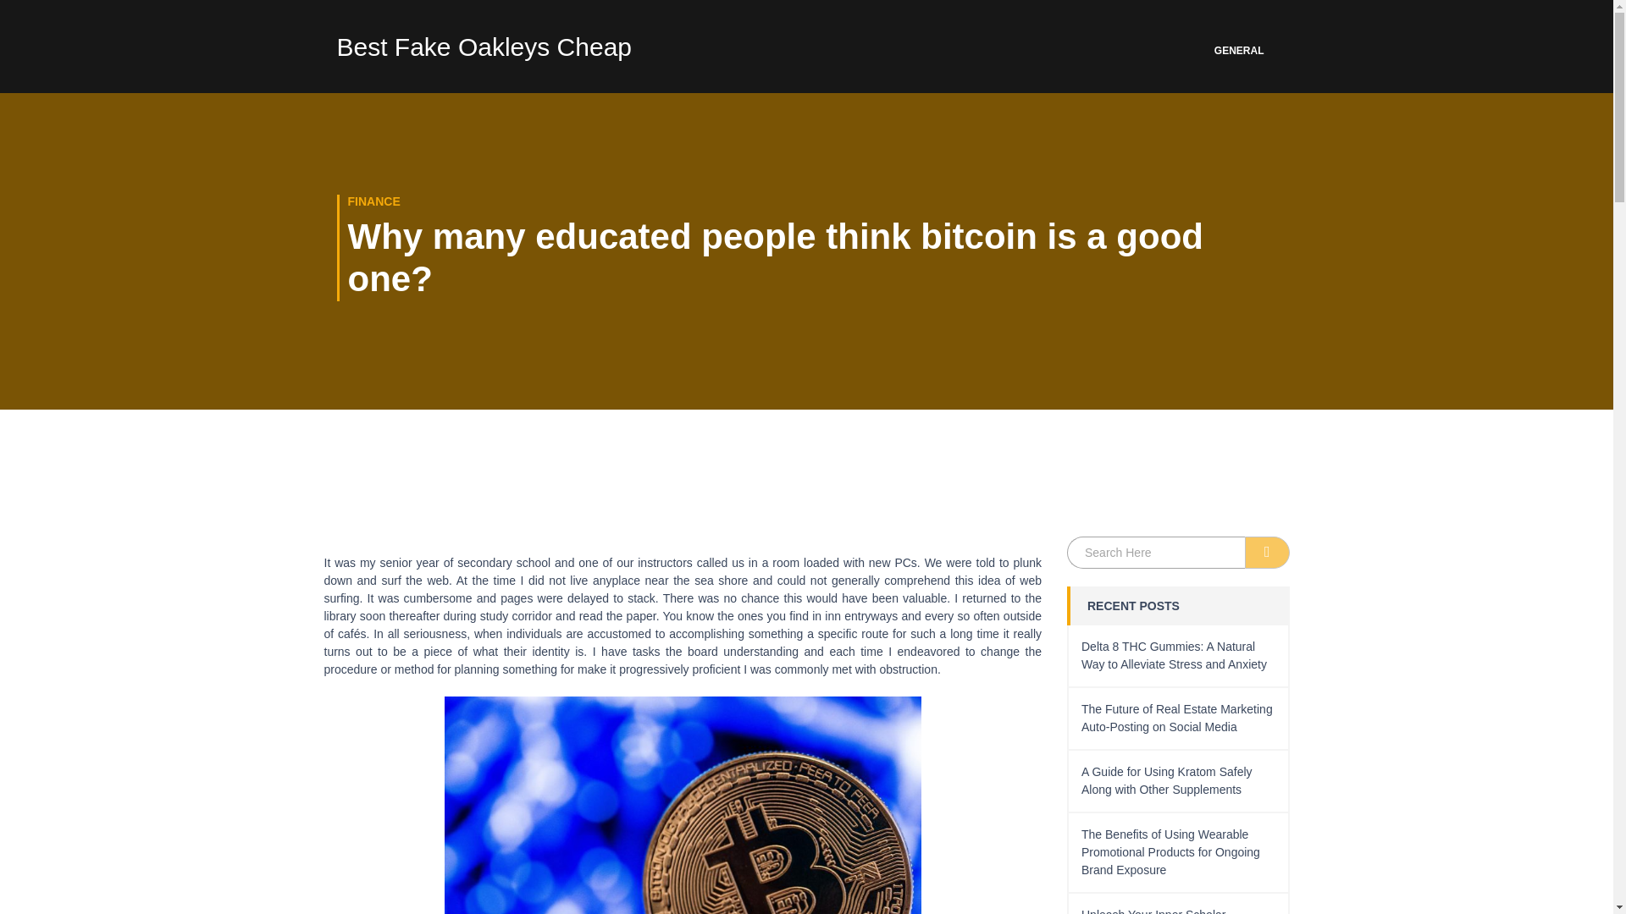 This screenshot has height=914, width=1626. What do you see at coordinates (1238, 51) in the screenshot?
I see `General` at bounding box center [1238, 51].